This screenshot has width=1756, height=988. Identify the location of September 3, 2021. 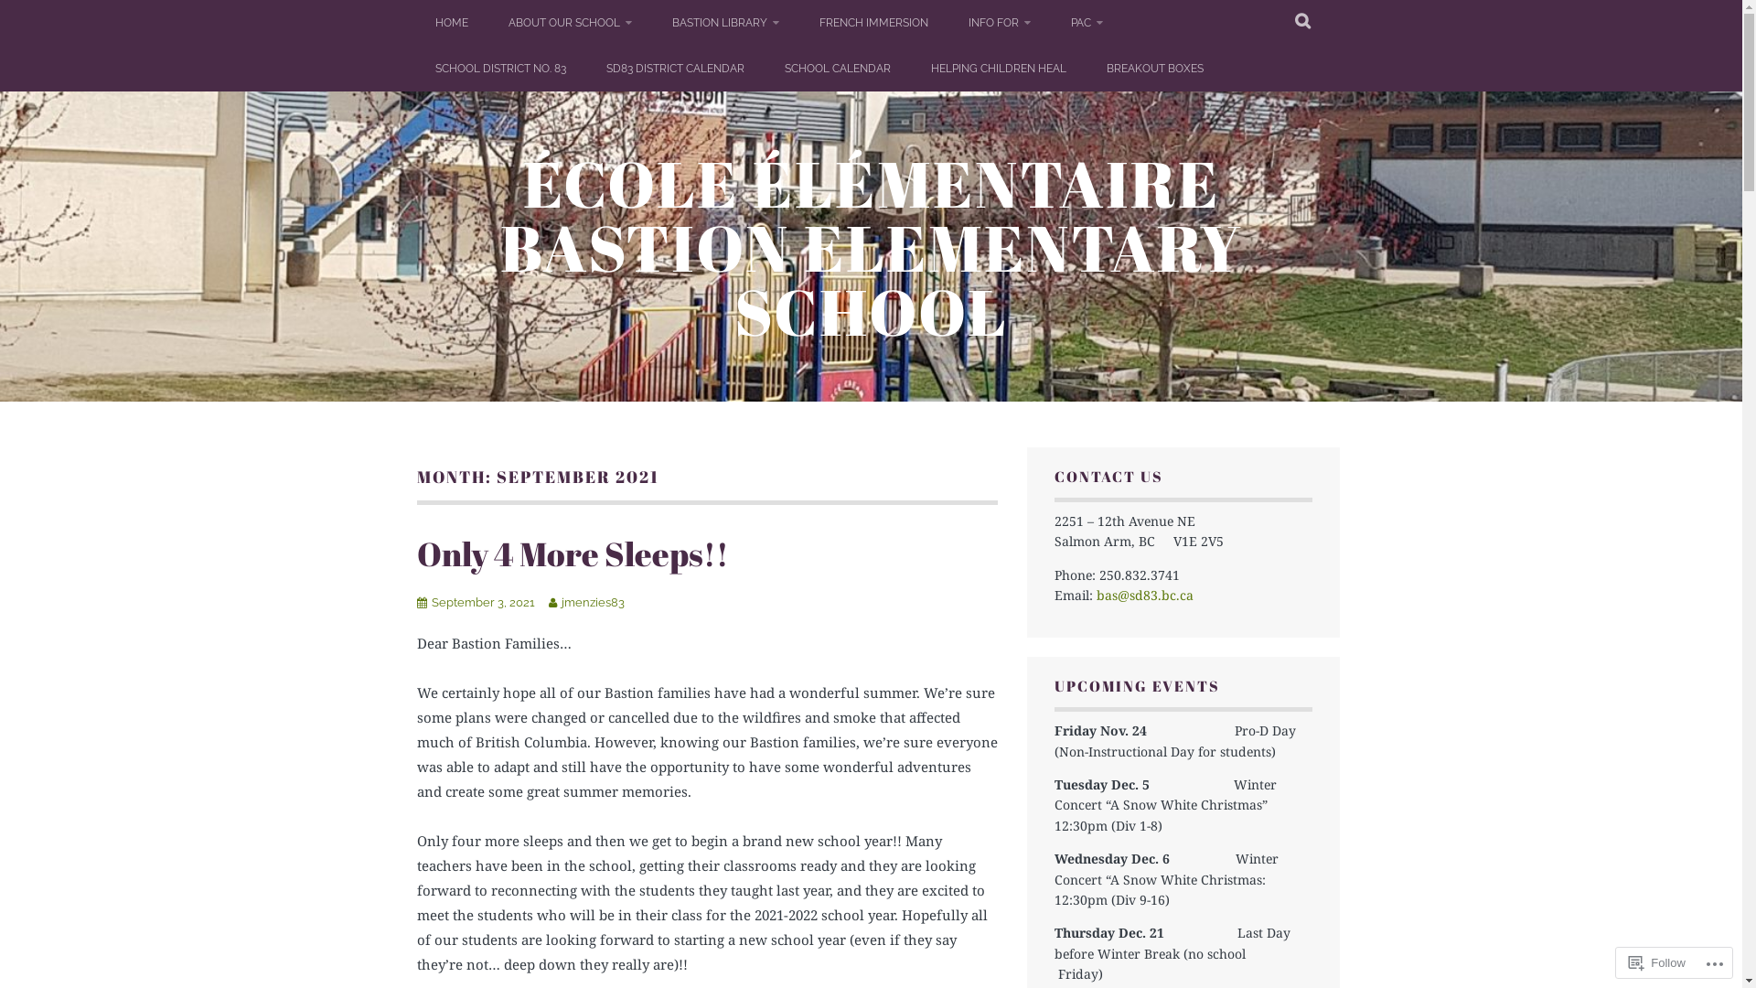
(483, 602).